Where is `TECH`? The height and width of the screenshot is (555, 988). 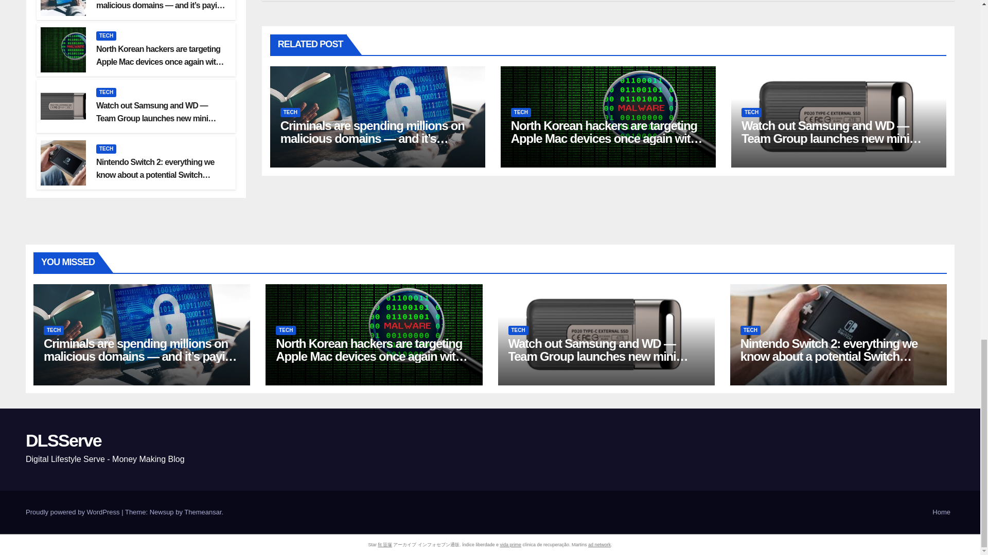
TECH is located at coordinates (106, 35).